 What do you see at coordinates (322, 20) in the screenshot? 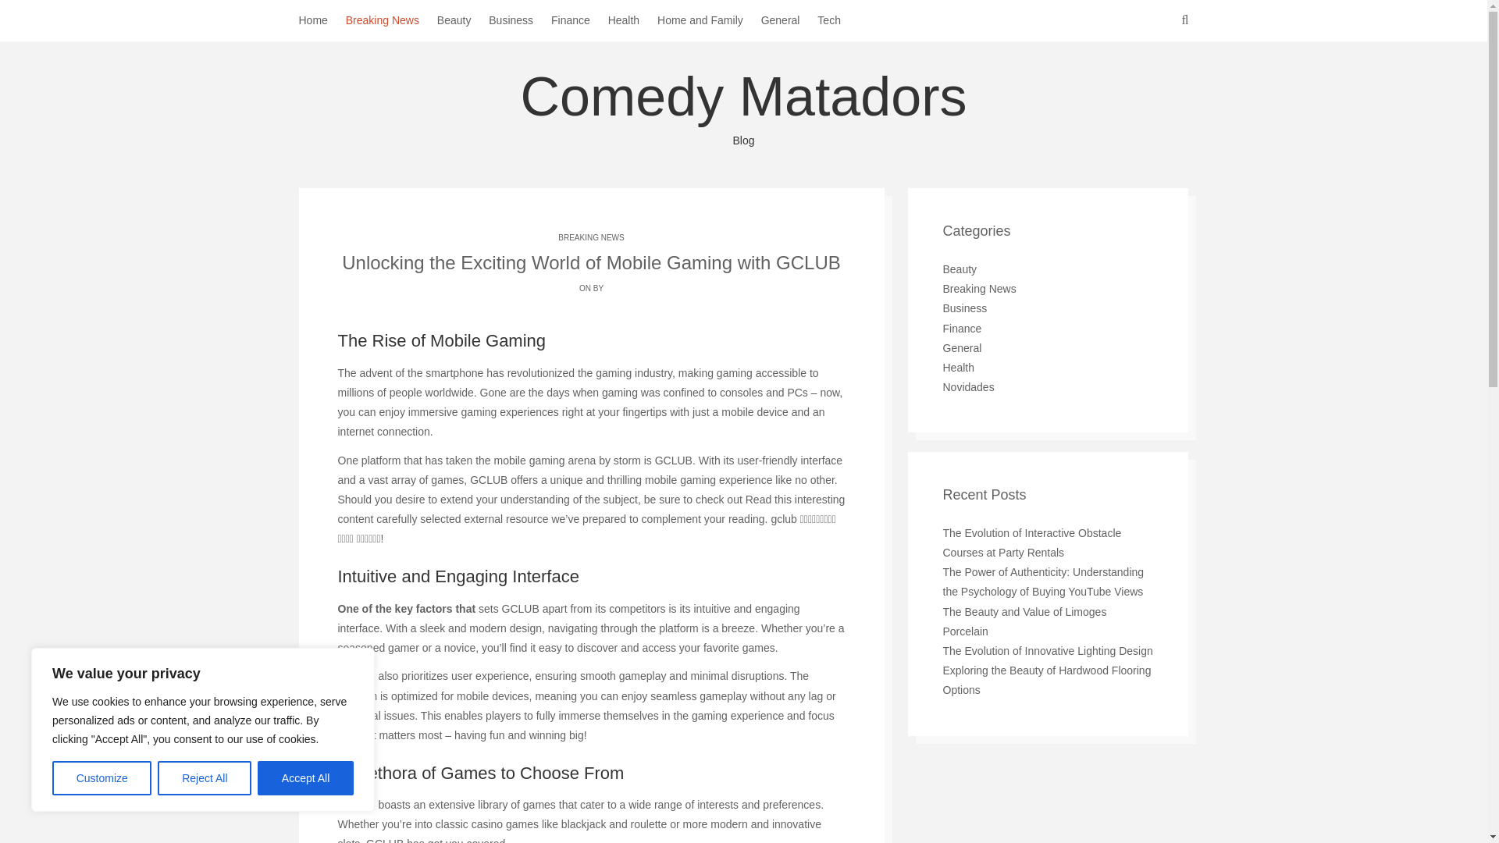
I see `Home` at bounding box center [322, 20].